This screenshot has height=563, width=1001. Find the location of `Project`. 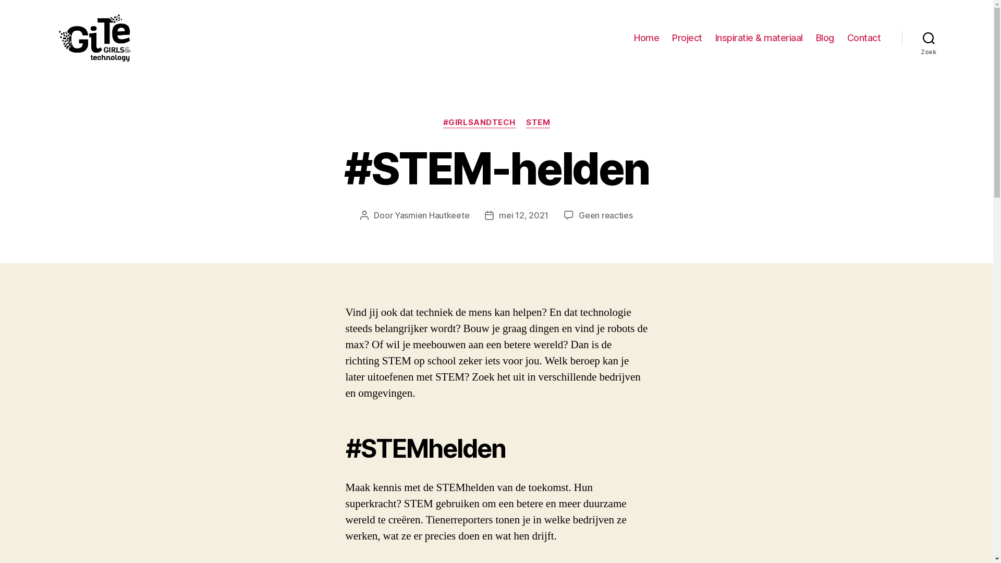

Project is located at coordinates (687, 38).